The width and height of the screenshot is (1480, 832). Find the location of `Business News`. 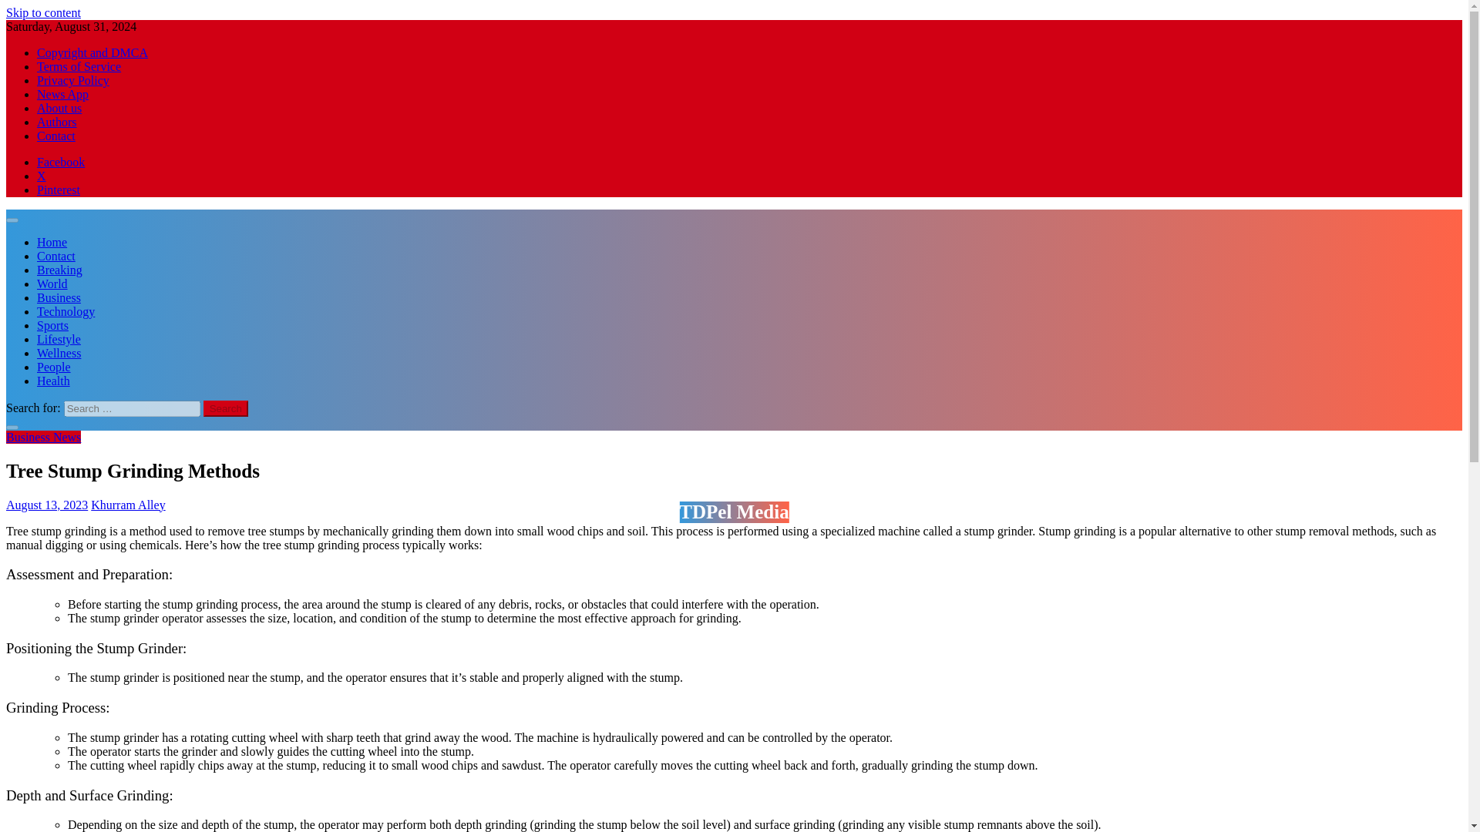

Business News is located at coordinates (43, 437).